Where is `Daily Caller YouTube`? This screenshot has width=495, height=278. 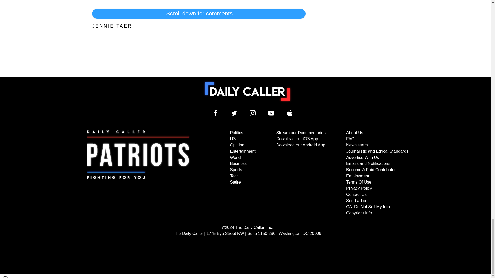 Daily Caller YouTube is located at coordinates (271, 113).